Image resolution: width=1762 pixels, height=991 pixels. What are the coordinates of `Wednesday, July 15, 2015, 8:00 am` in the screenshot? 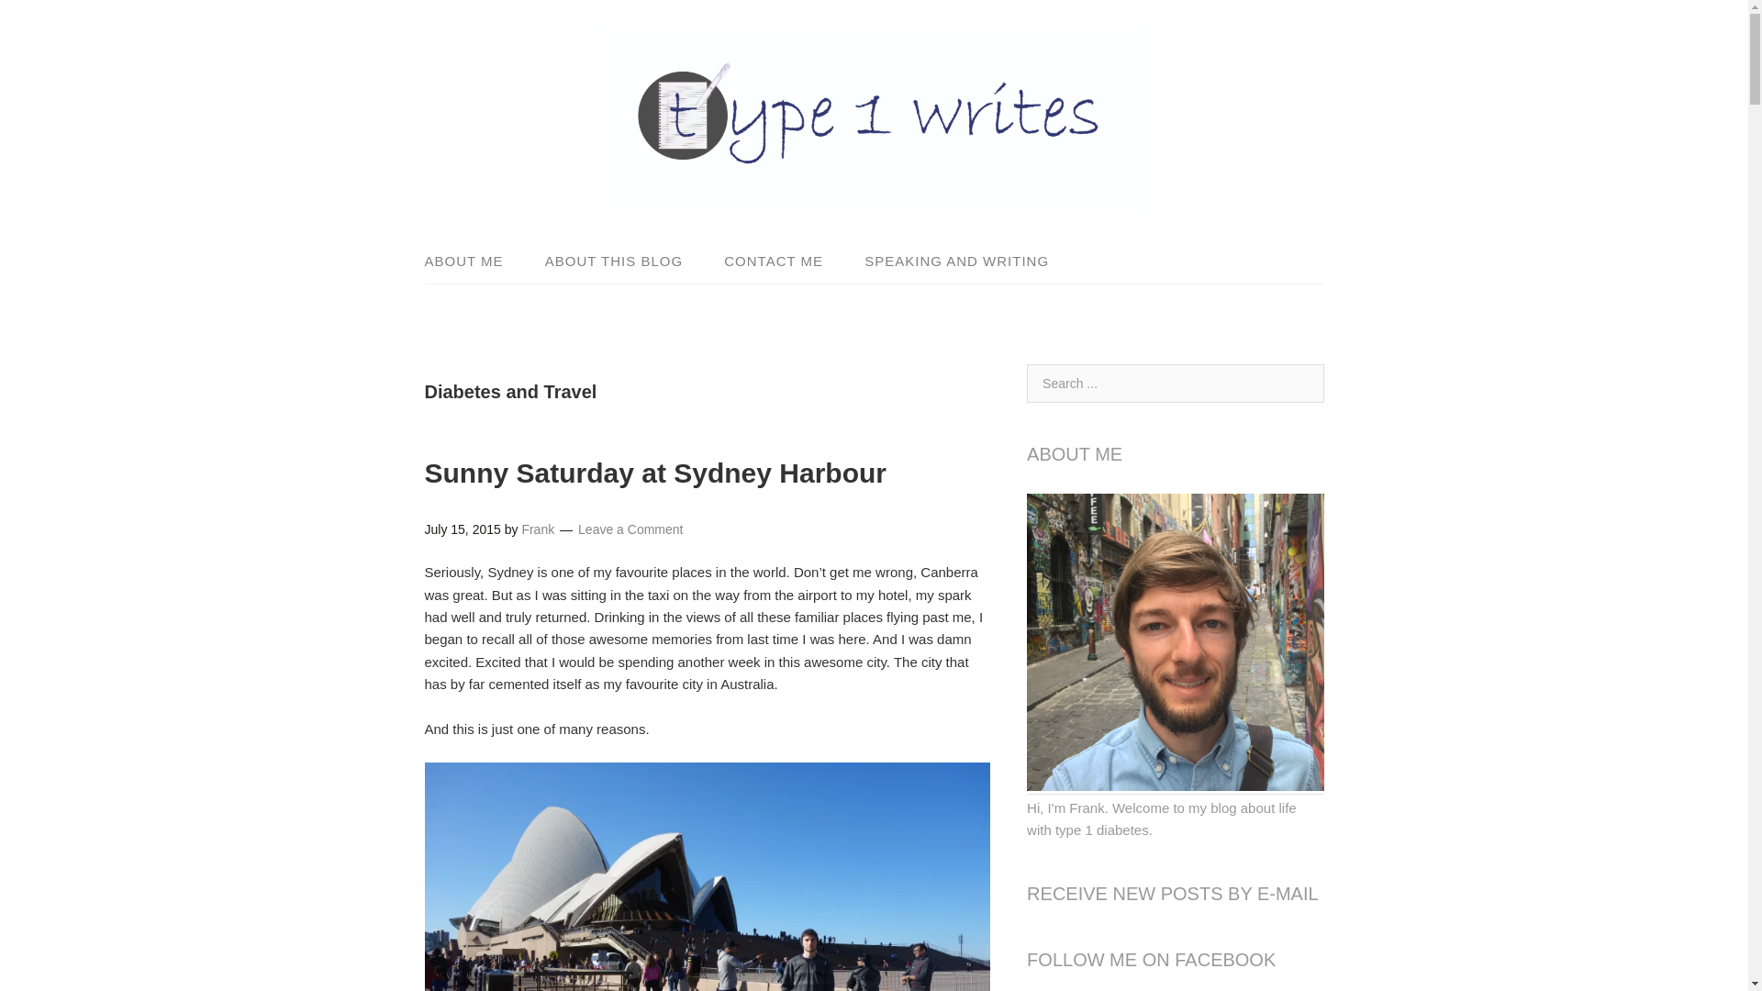 It's located at (463, 529).